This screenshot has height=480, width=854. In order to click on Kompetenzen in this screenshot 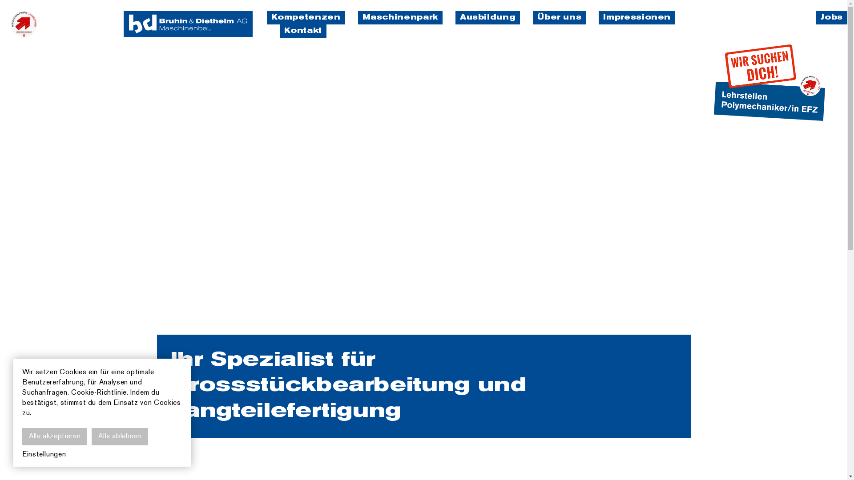, I will do `click(306, 18)`.